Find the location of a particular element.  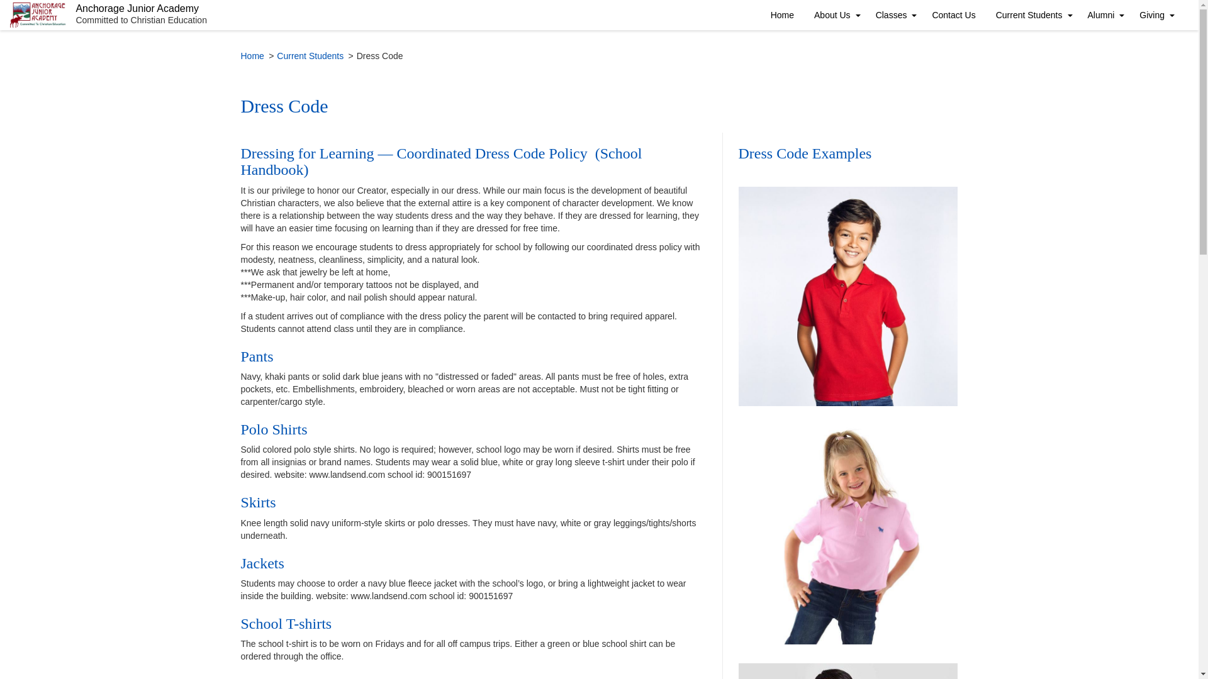

Classes is located at coordinates (894, 15).